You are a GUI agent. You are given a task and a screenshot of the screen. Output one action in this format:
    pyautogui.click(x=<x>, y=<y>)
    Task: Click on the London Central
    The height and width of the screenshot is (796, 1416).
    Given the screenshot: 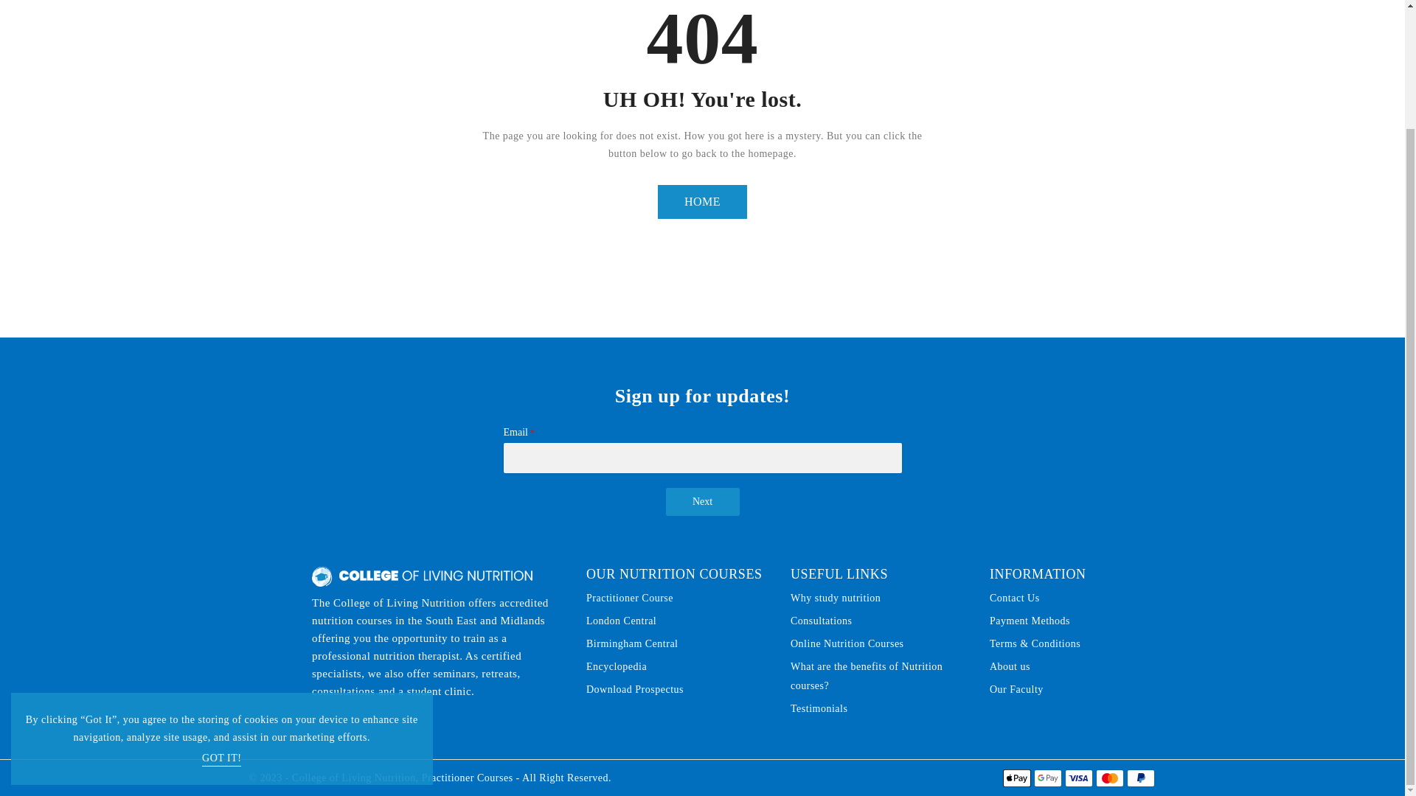 What is the action you would take?
    pyautogui.click(x=621, y=621)
    